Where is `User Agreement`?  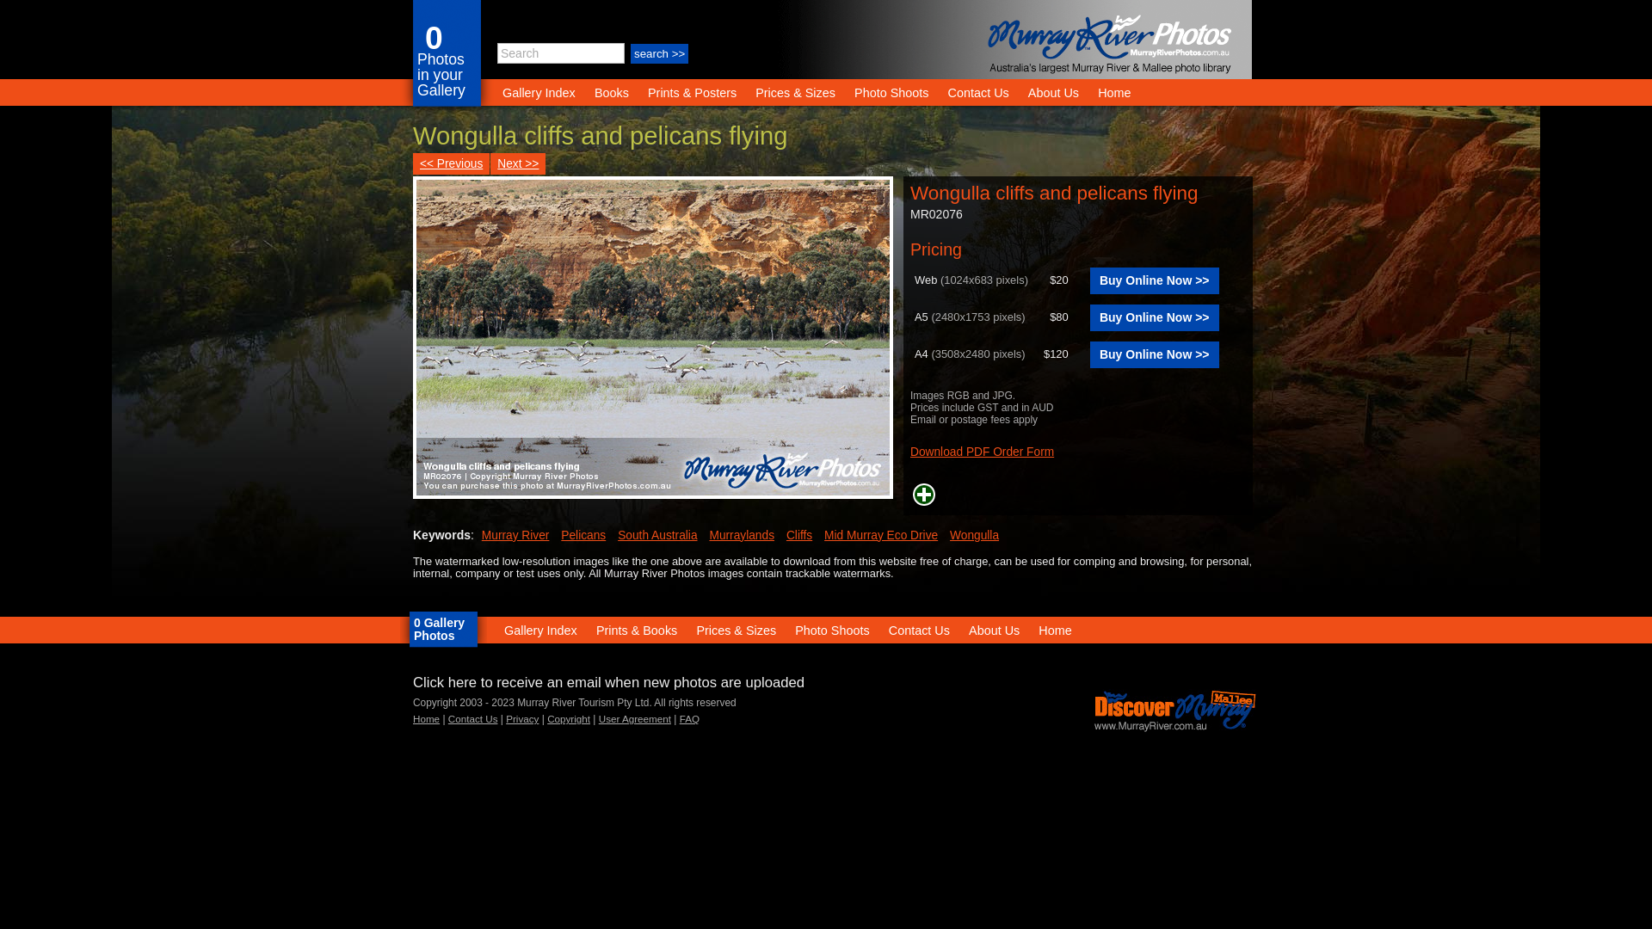
User Agreement is located at coordinates (635, 719).